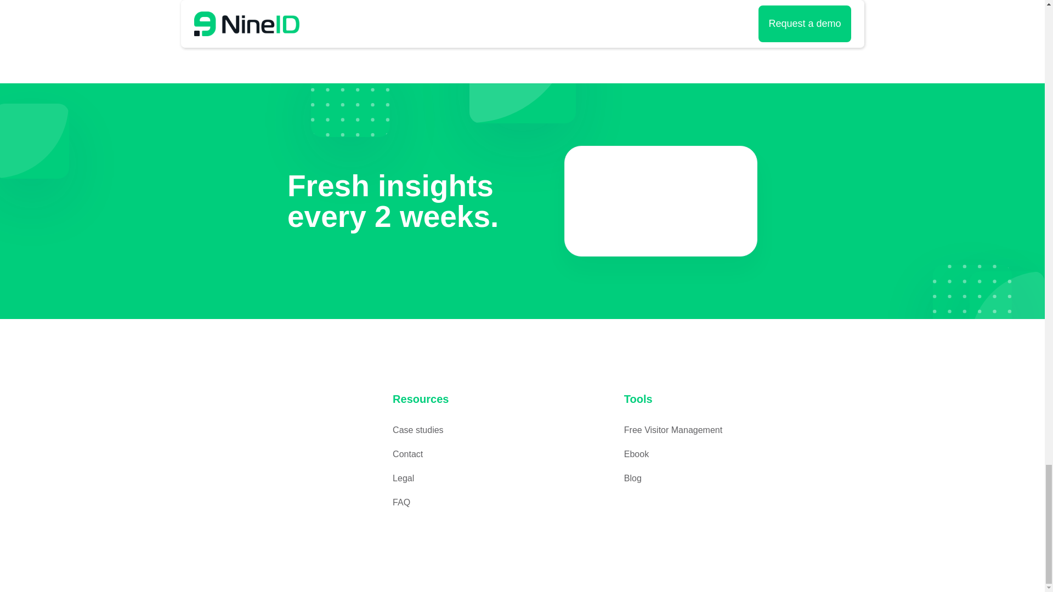  What do you see at coordinates (418, 430) in the screenshot?
I see `Case studies` at bounding box center [418, 430].